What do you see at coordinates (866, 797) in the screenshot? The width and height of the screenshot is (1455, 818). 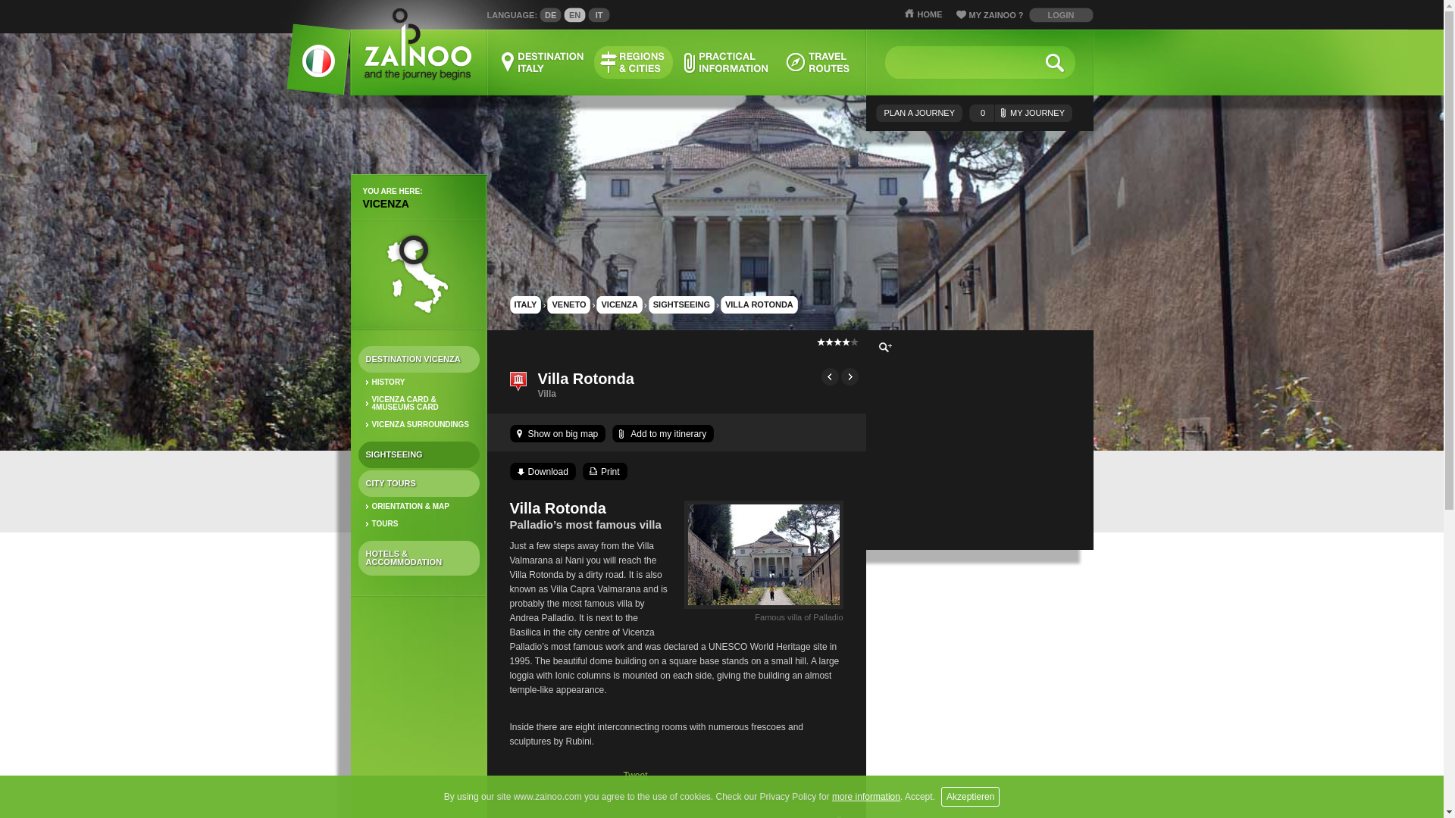 I see `more information` at bounding box center [866, 797].